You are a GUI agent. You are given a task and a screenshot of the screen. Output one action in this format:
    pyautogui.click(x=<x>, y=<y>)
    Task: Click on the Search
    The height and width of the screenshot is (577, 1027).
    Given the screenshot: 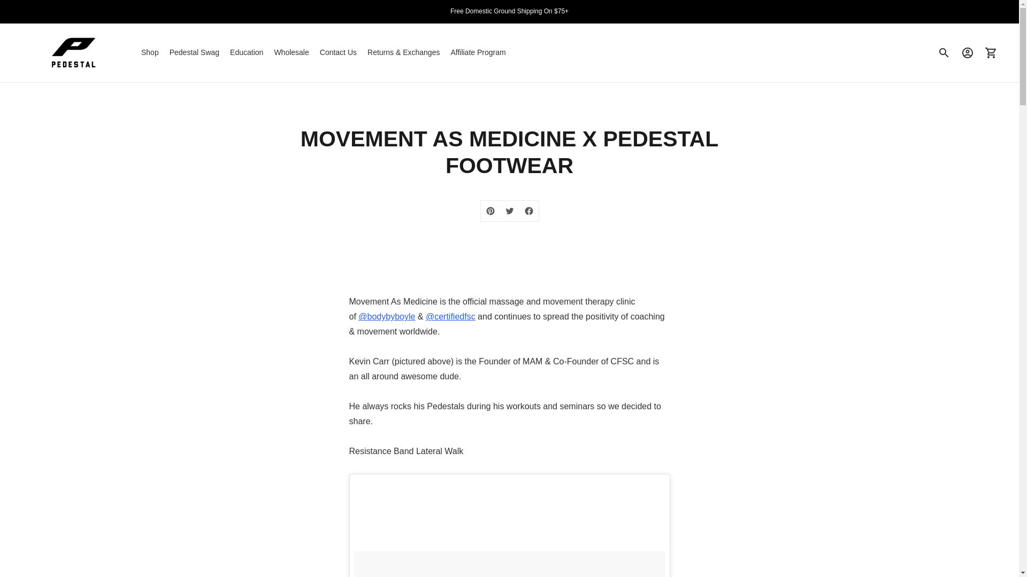 What is the action you would take?
    pyautogui.click(x=944, y=52)
    